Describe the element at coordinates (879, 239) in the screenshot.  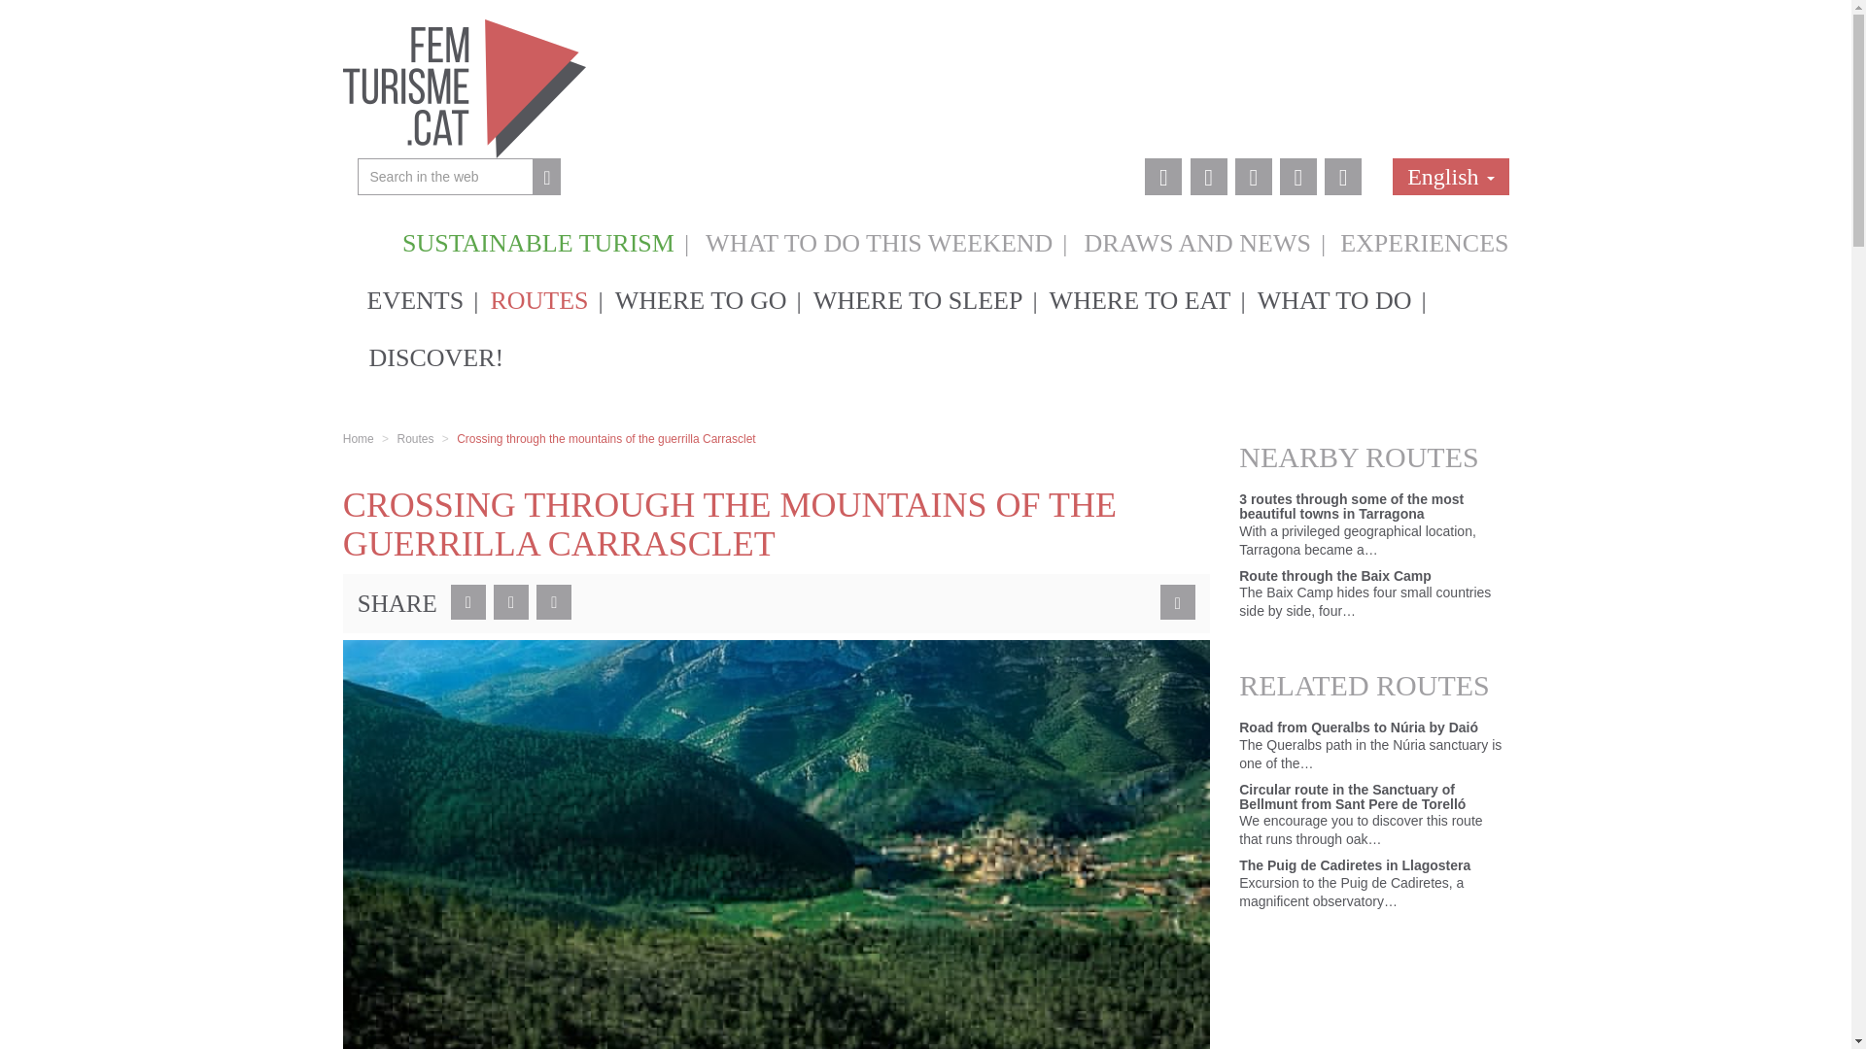
I see `What to do this weekend` at that location.